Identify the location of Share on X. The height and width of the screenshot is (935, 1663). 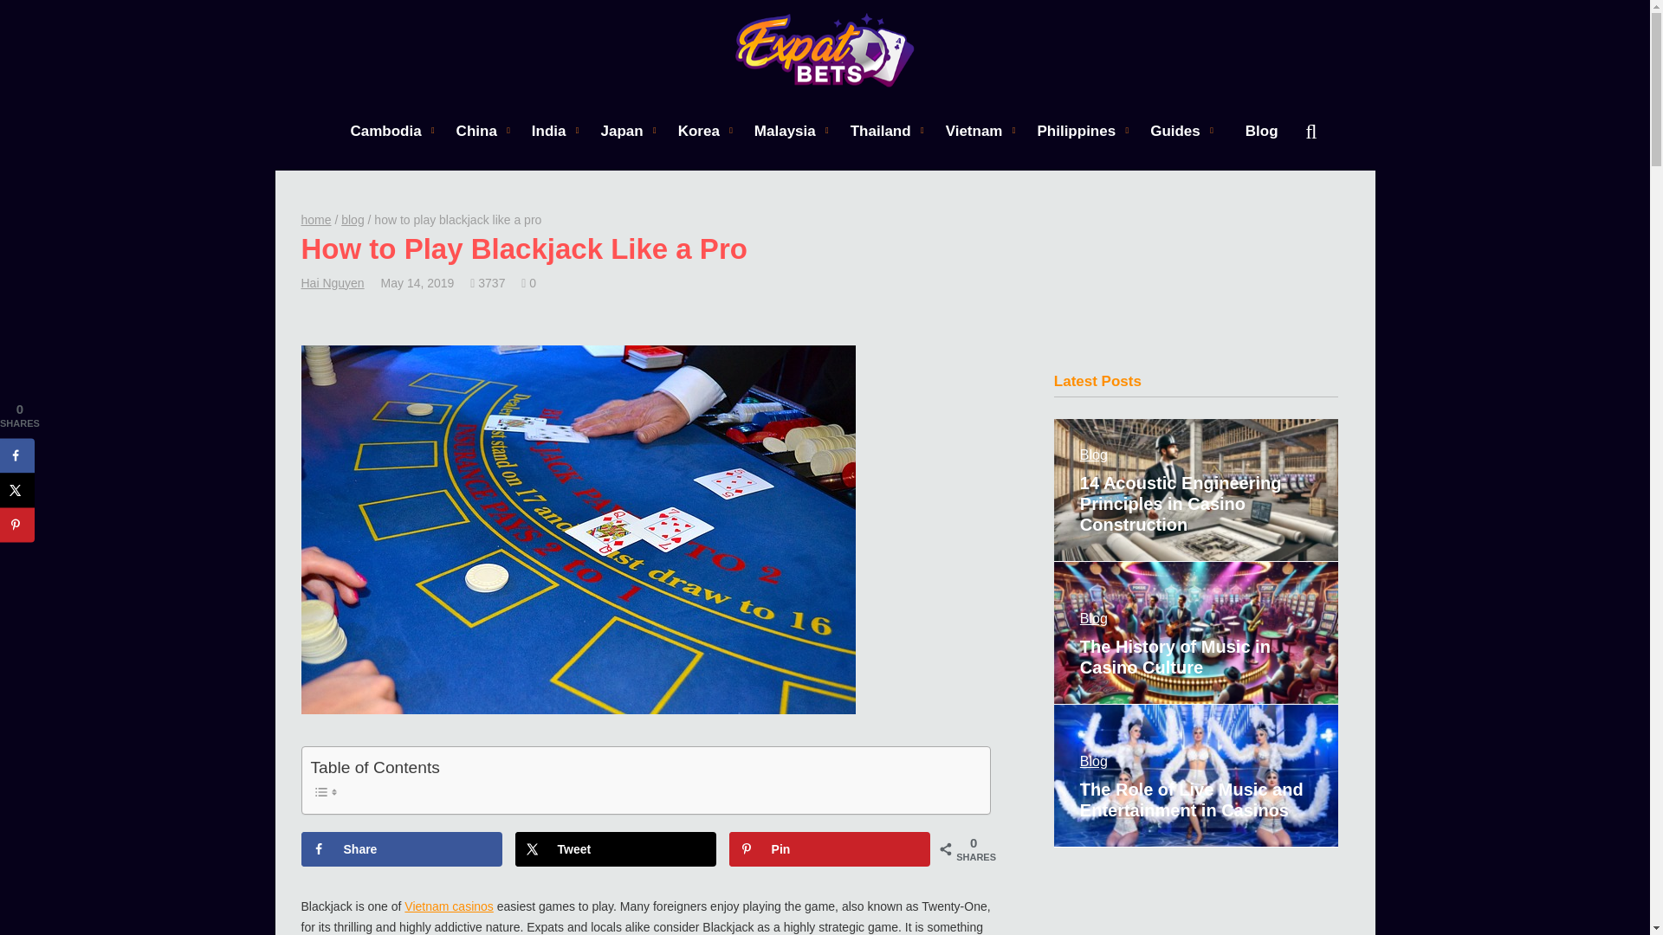
(616, 849).